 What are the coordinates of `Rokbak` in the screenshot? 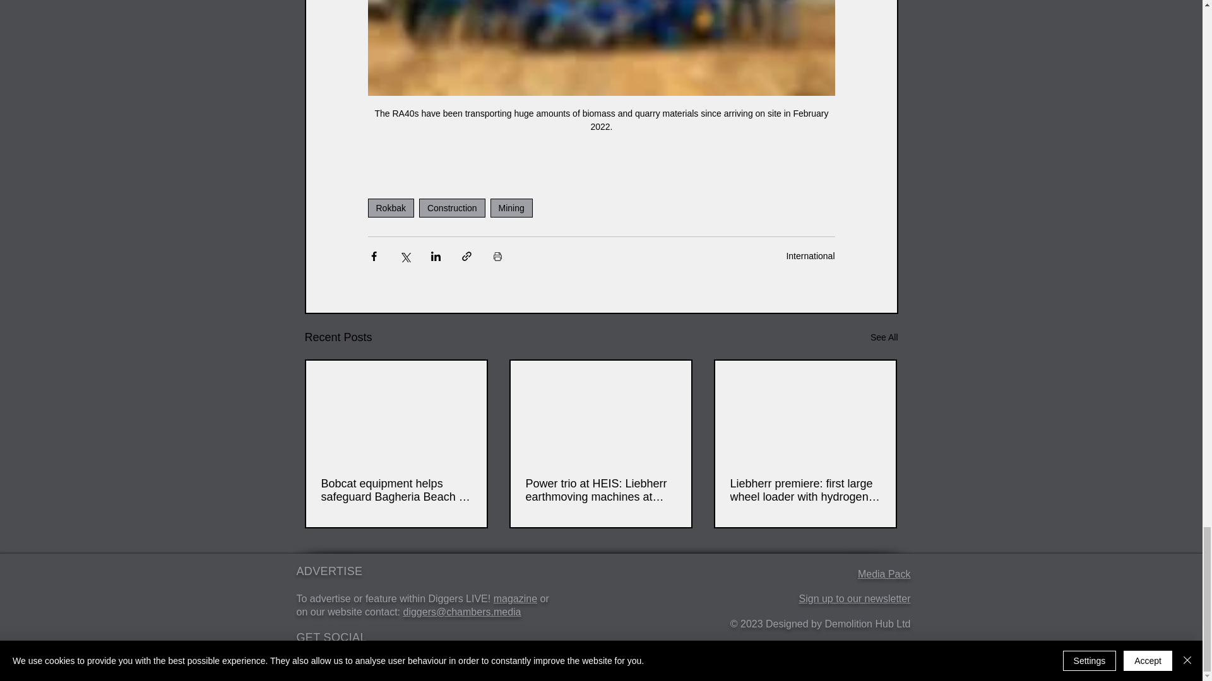 It's located at (390, 208).